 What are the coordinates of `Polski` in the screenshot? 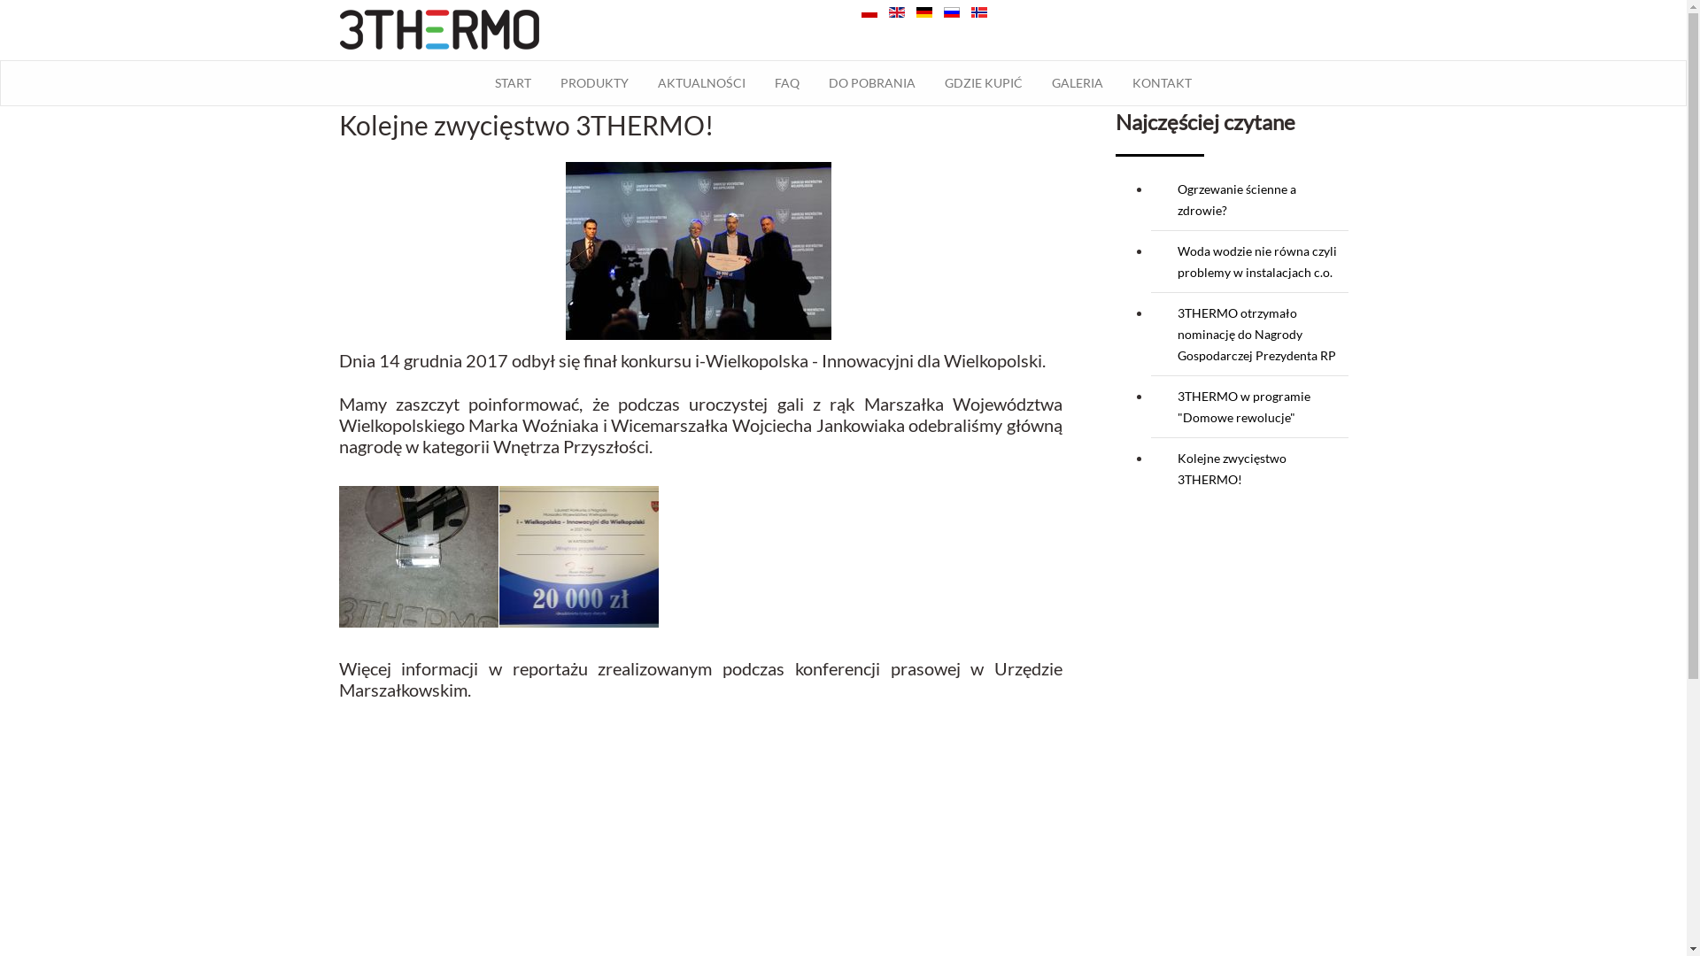 It's located at (869, 12).